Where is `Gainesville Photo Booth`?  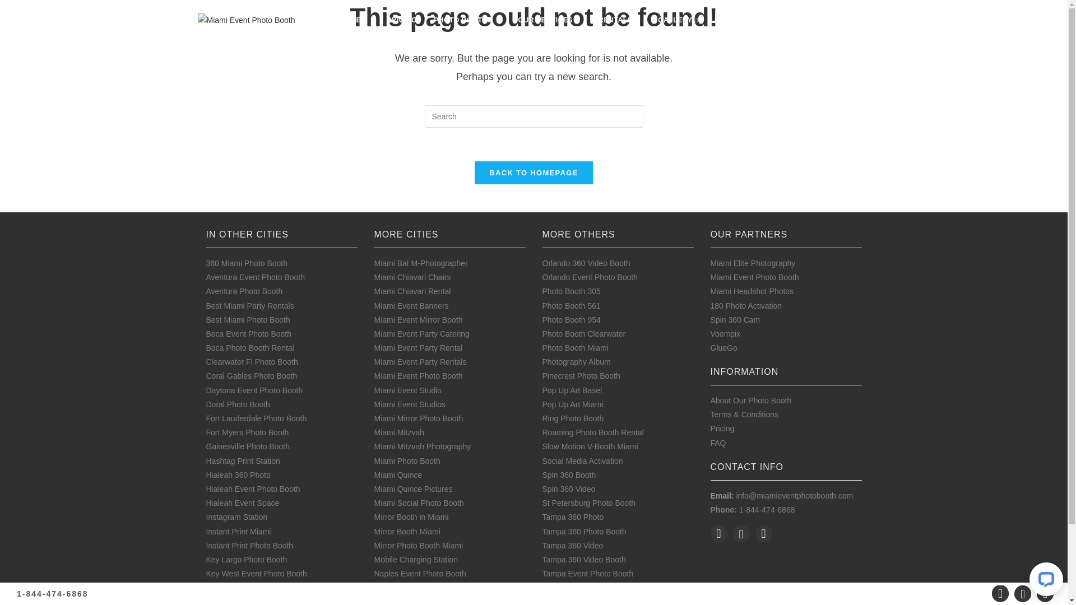
Gainesville Photo Booth is located at coordinates (248, 446).